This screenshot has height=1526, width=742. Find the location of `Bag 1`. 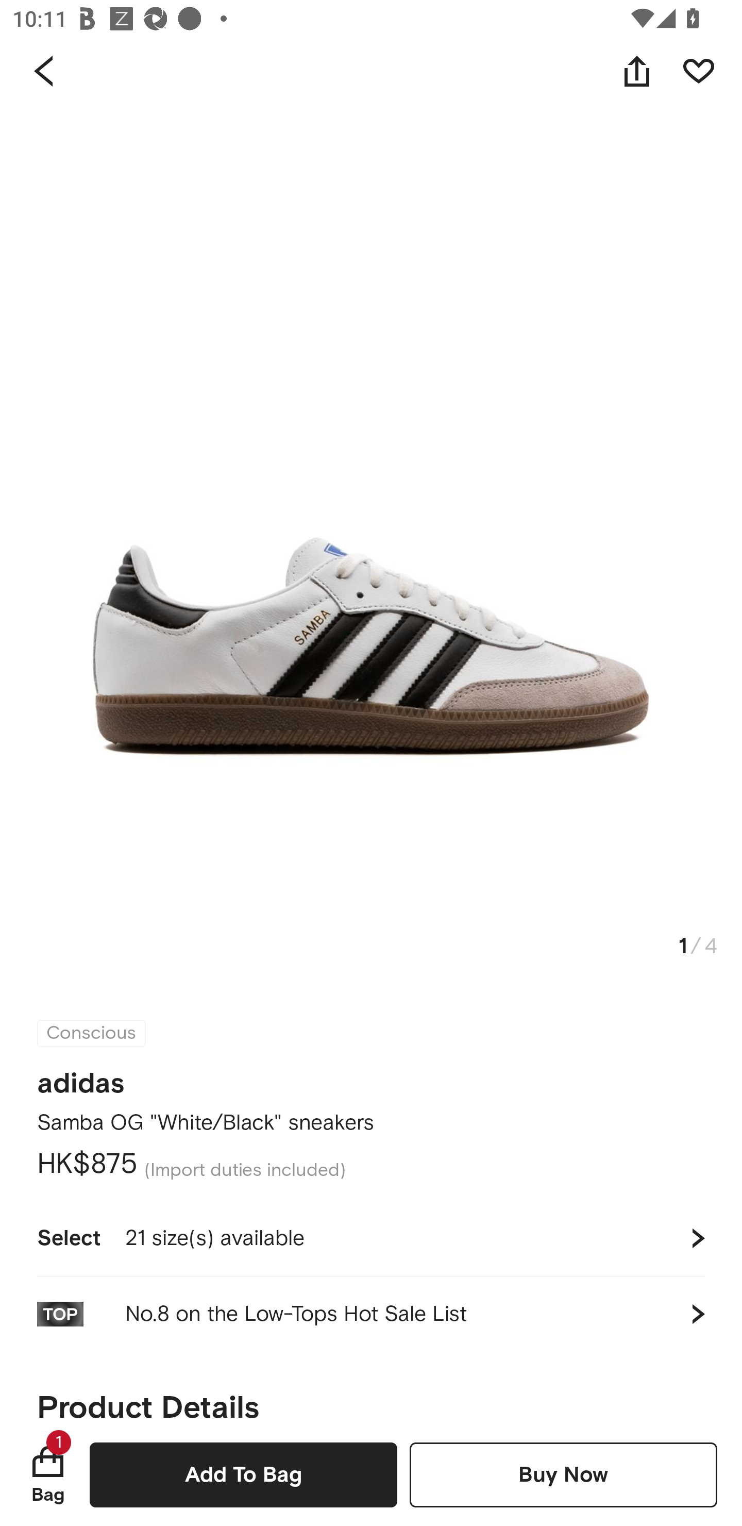

Bag 1 is located at coordinates (48, 1474).